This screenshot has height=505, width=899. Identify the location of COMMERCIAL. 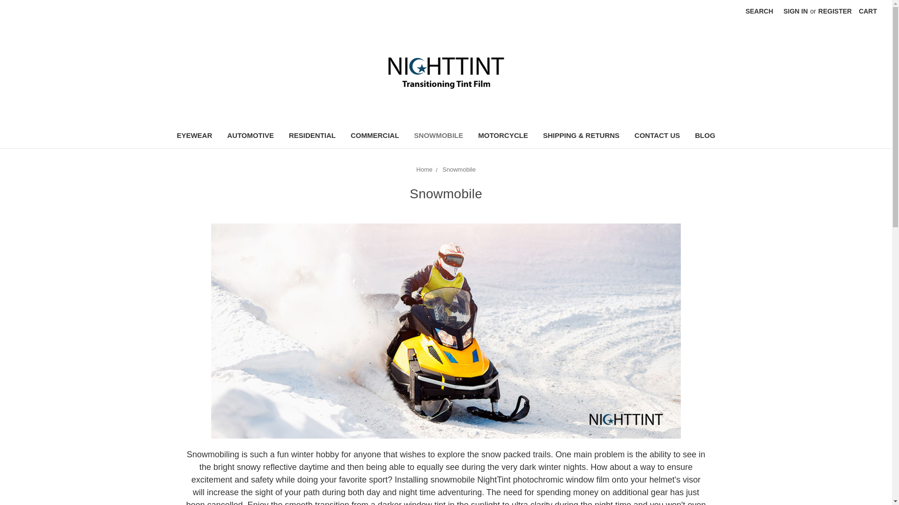
(375, 137).